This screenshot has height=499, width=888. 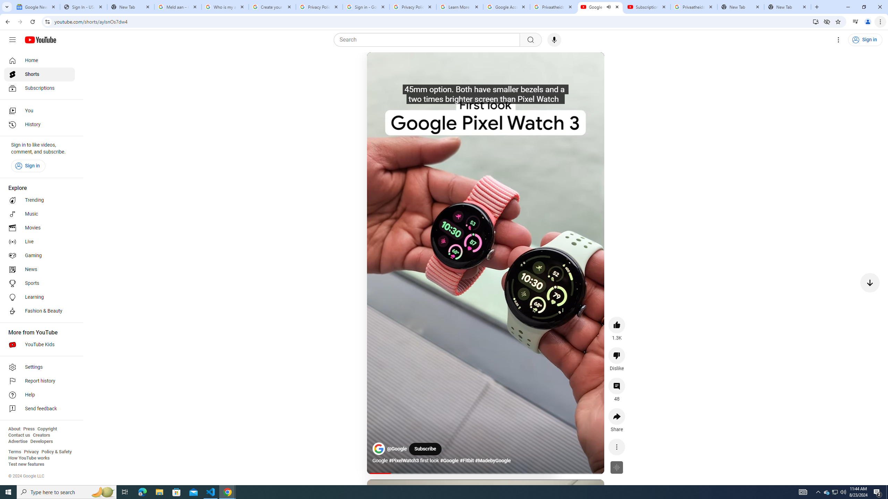 I want to click on View 48 comments, so click(x=617, y=386).